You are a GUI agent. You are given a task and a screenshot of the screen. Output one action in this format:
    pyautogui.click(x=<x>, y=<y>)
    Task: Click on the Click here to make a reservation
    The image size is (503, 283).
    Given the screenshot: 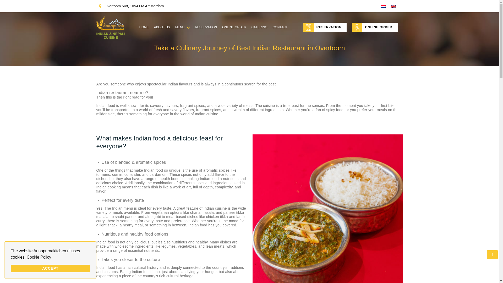 What is the action you would take?
    pyautogui.click(x=206, y=27)
    